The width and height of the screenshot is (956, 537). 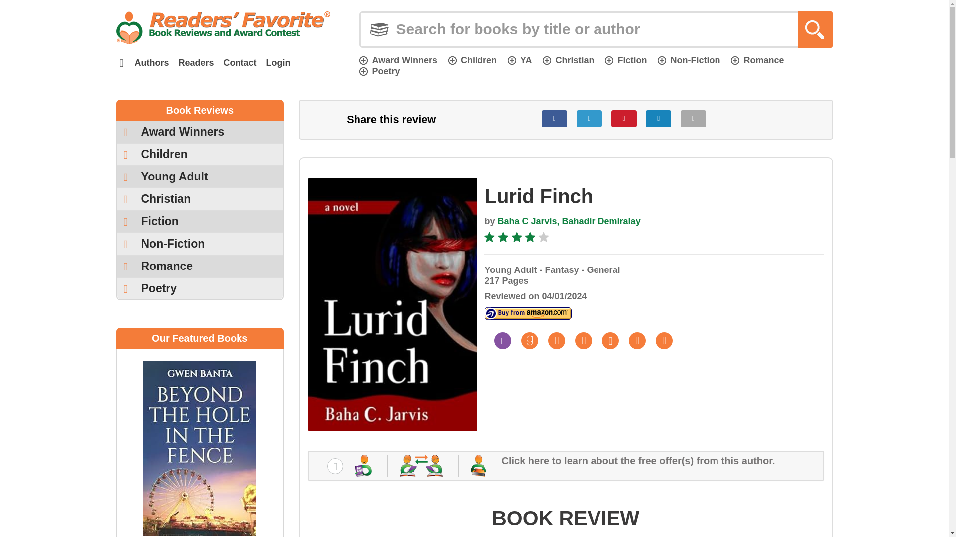 I want to click on Fiction, so click(x=626, y=60).